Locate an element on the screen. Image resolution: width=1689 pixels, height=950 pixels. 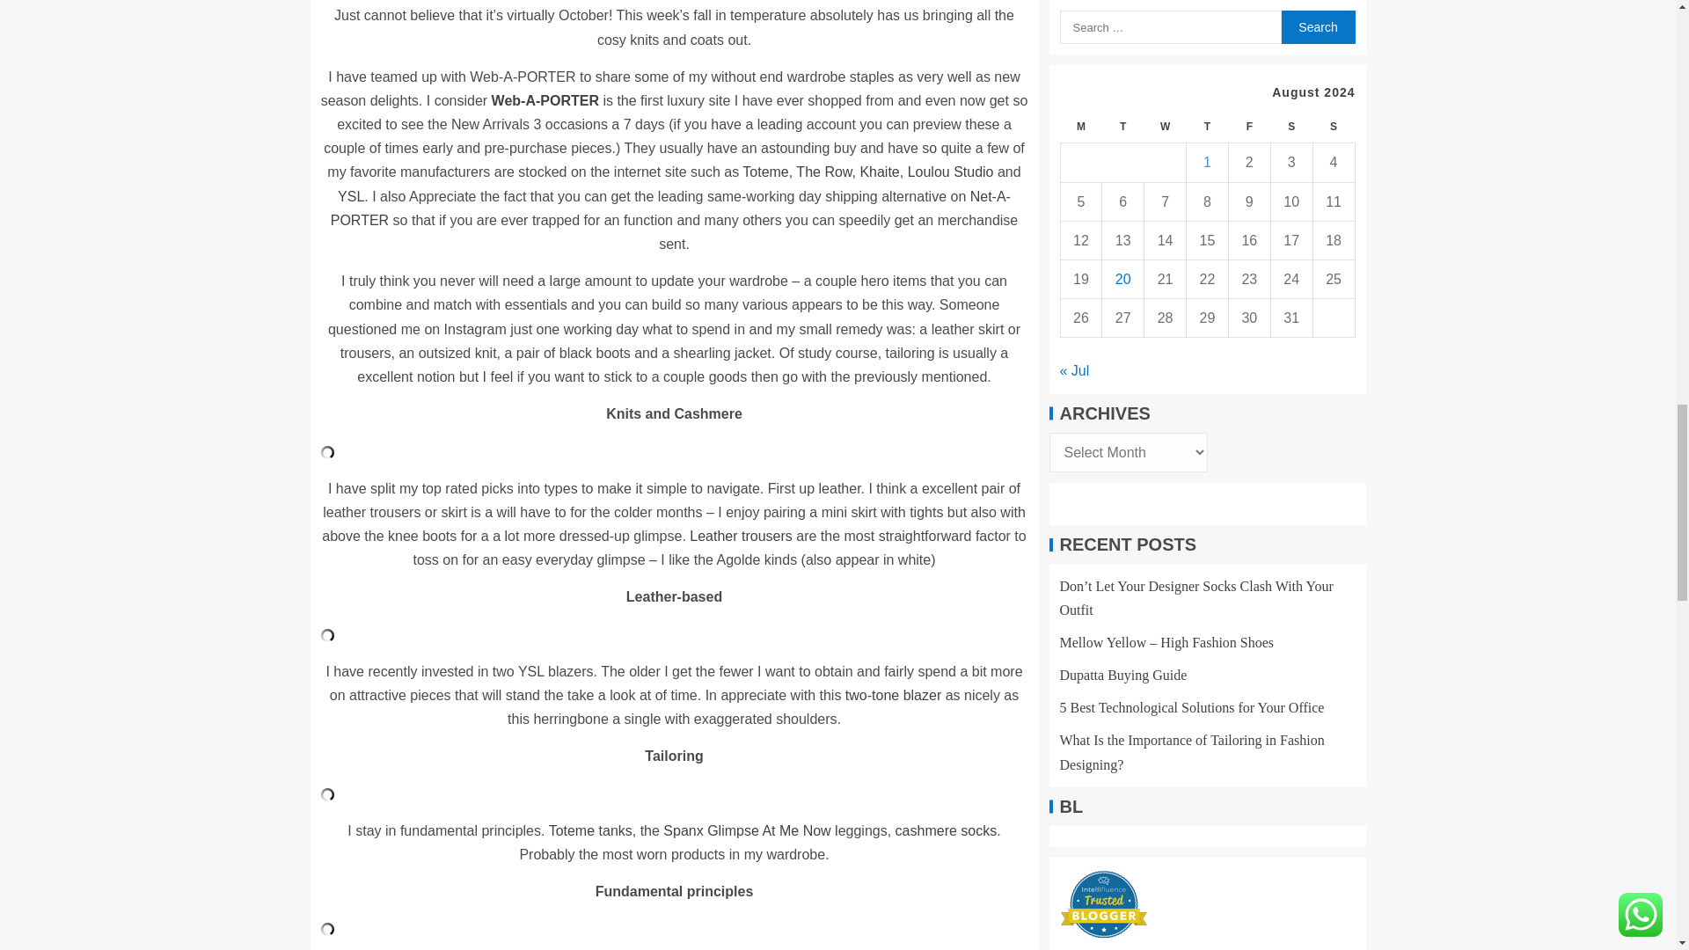
Khaite is located at coordinates (879, 172).